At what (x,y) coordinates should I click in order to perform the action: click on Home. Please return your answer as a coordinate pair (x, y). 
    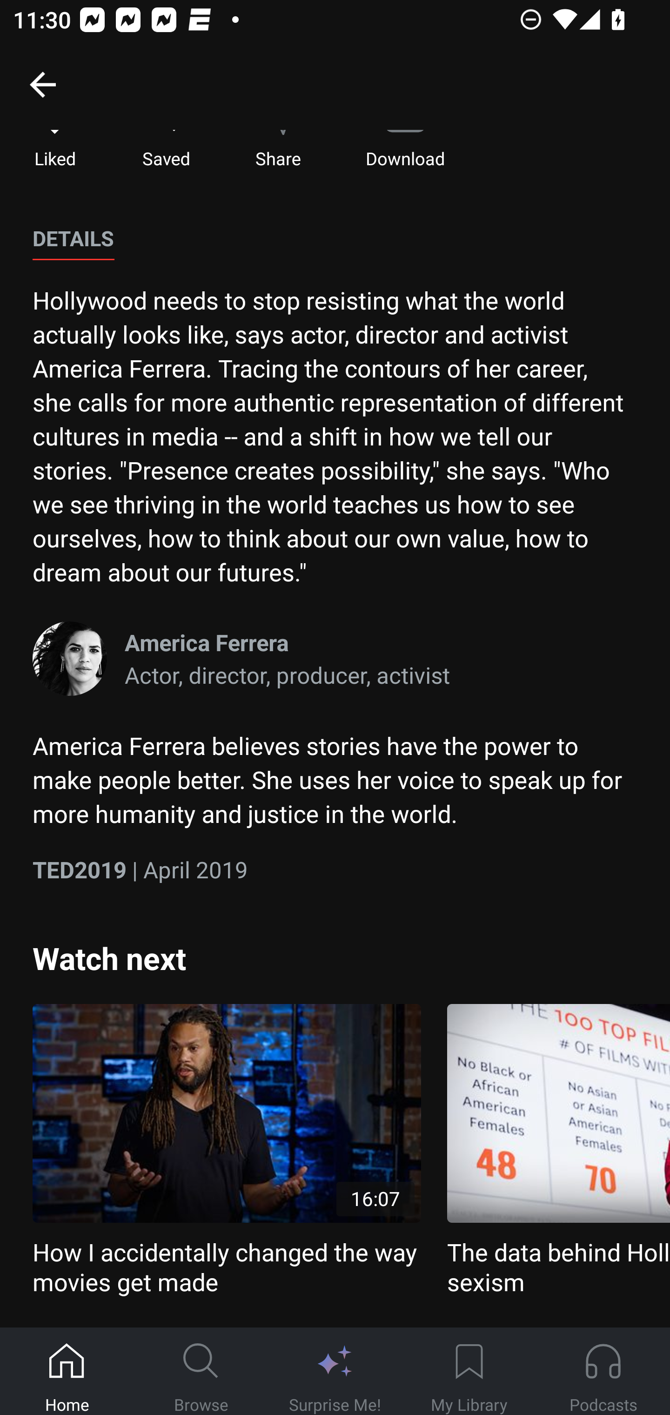
    Looking at the image, I should click on (67, 1372).